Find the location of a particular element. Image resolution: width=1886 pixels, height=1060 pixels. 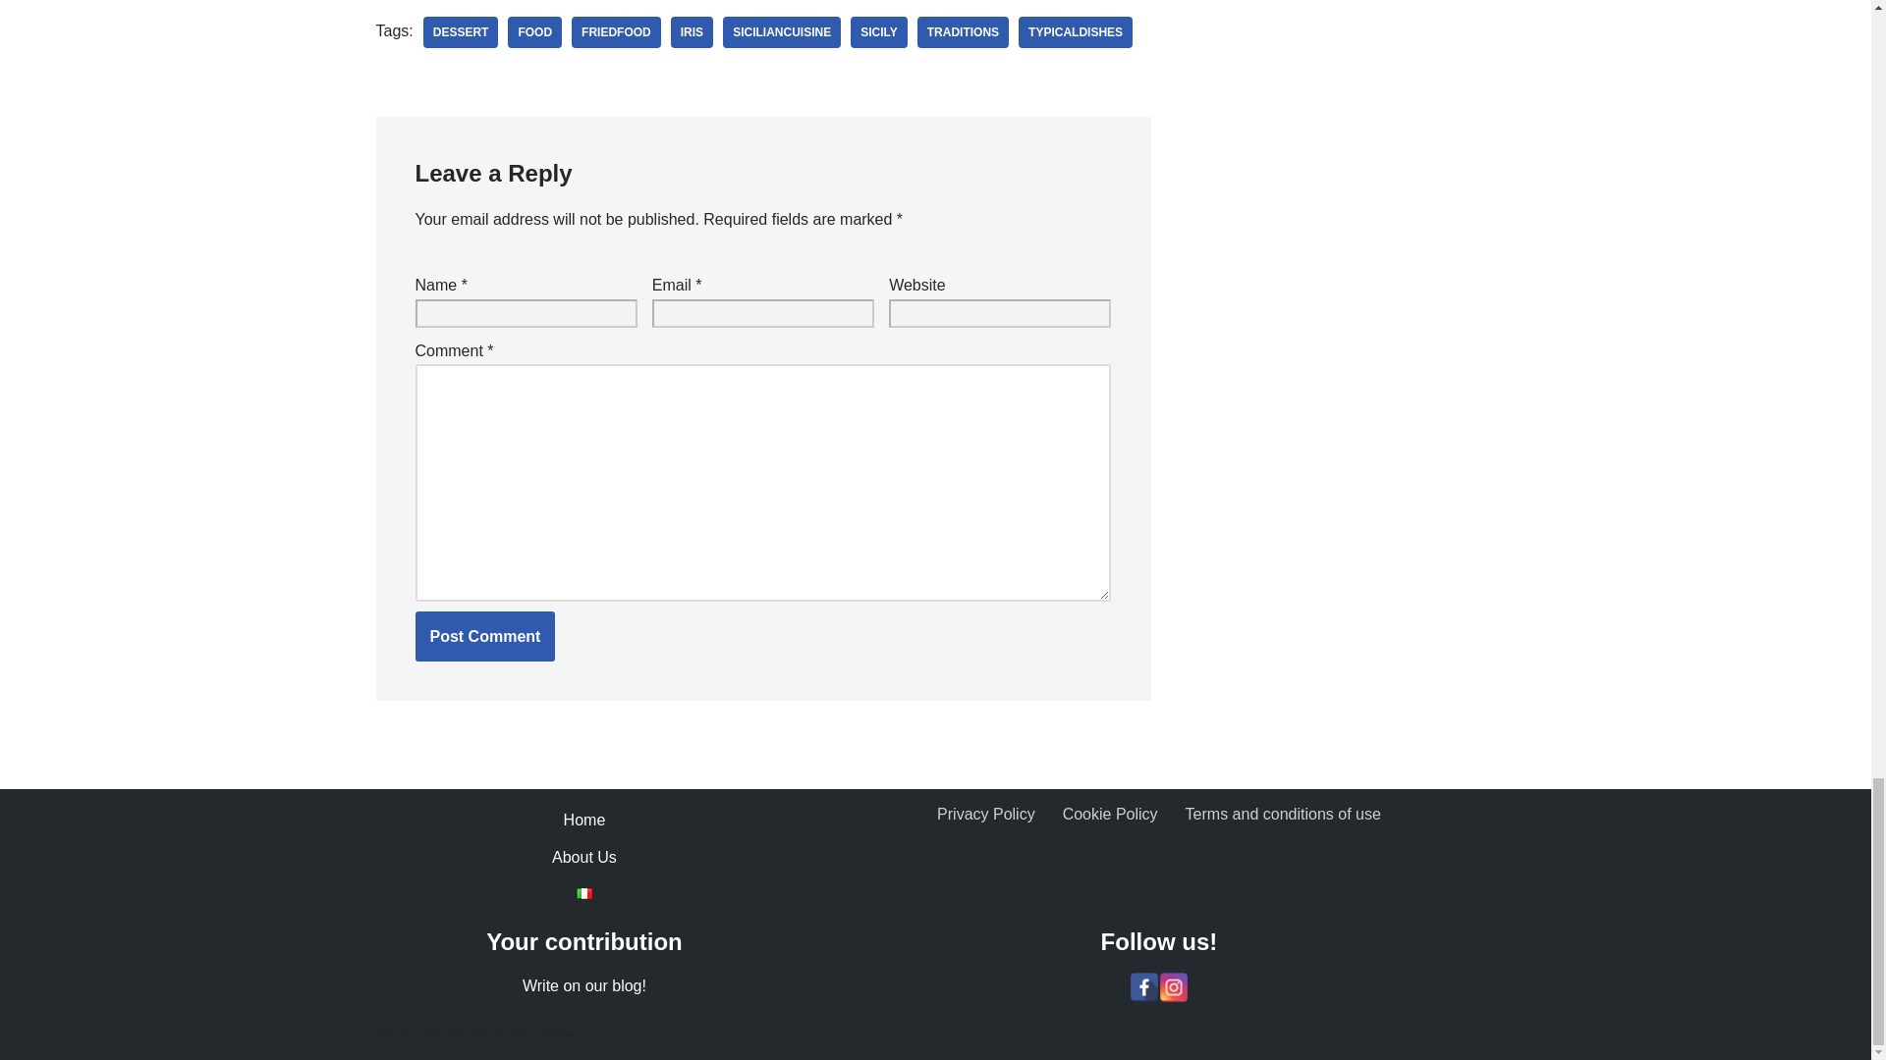

Instagram is located at coordinates (1173, 987).